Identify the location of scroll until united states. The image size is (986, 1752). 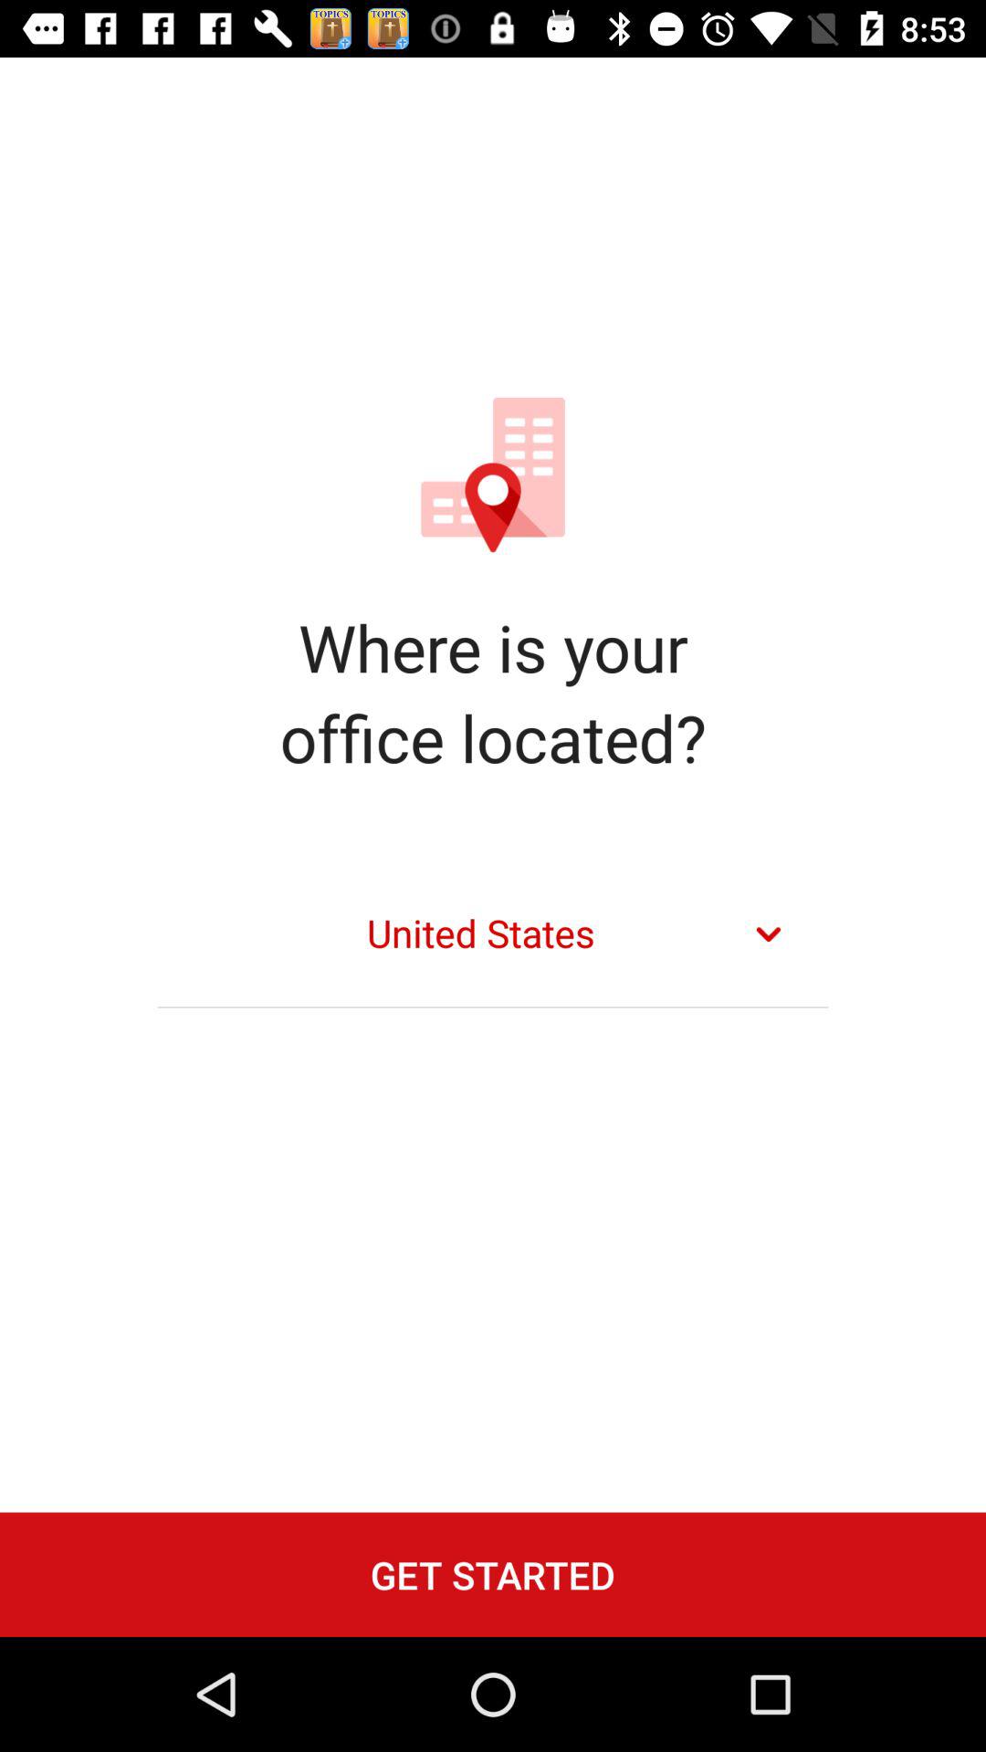
(493, 934).